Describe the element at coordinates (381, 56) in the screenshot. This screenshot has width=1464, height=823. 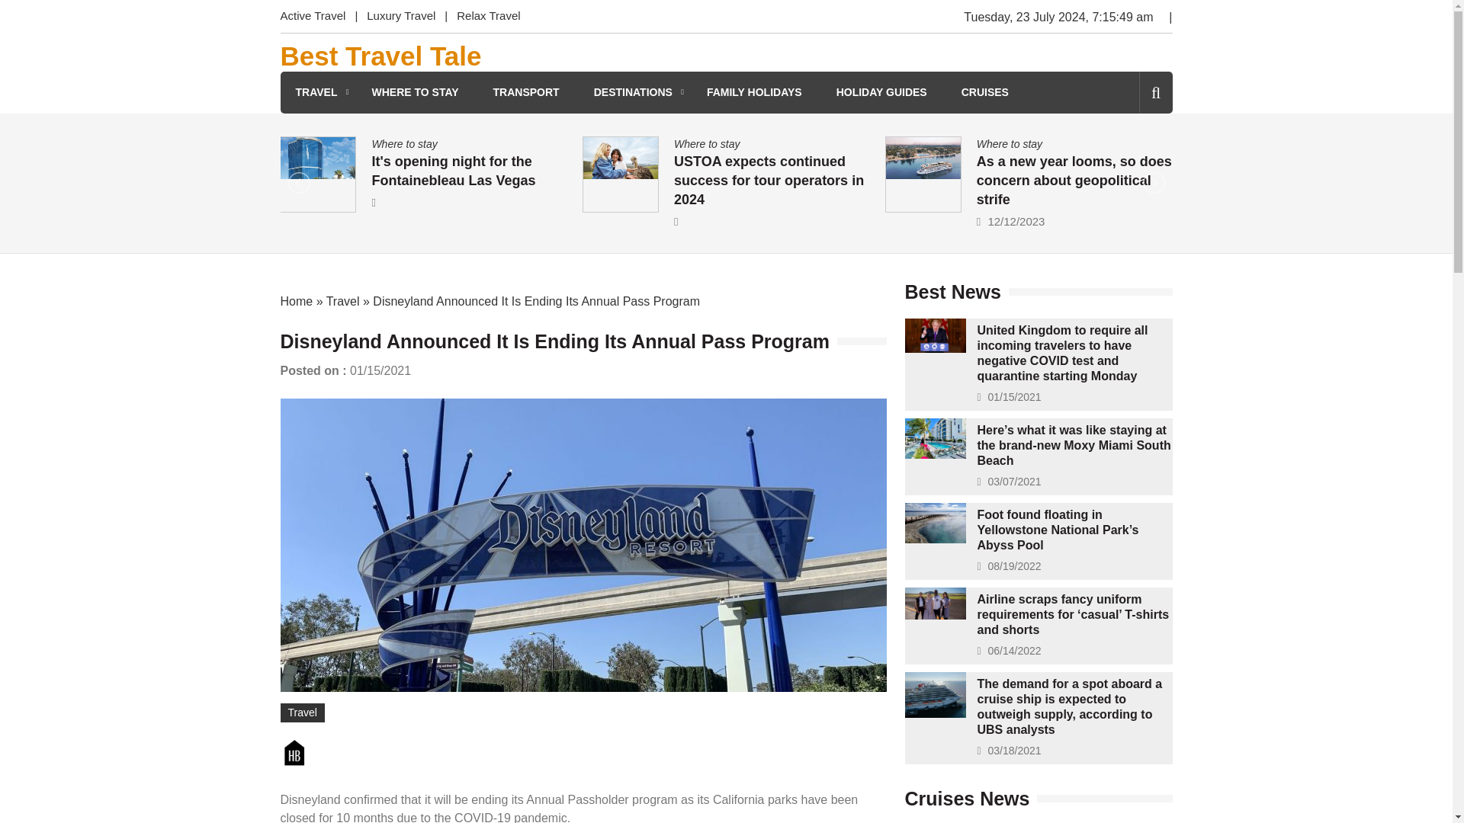
I see `Best Travel Tale` at that location.